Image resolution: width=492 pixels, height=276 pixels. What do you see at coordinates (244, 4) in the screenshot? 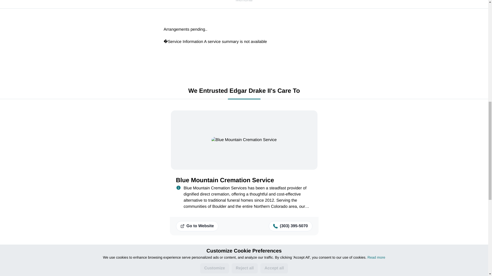
I see `Memorial` at bounding box center [244, 4].